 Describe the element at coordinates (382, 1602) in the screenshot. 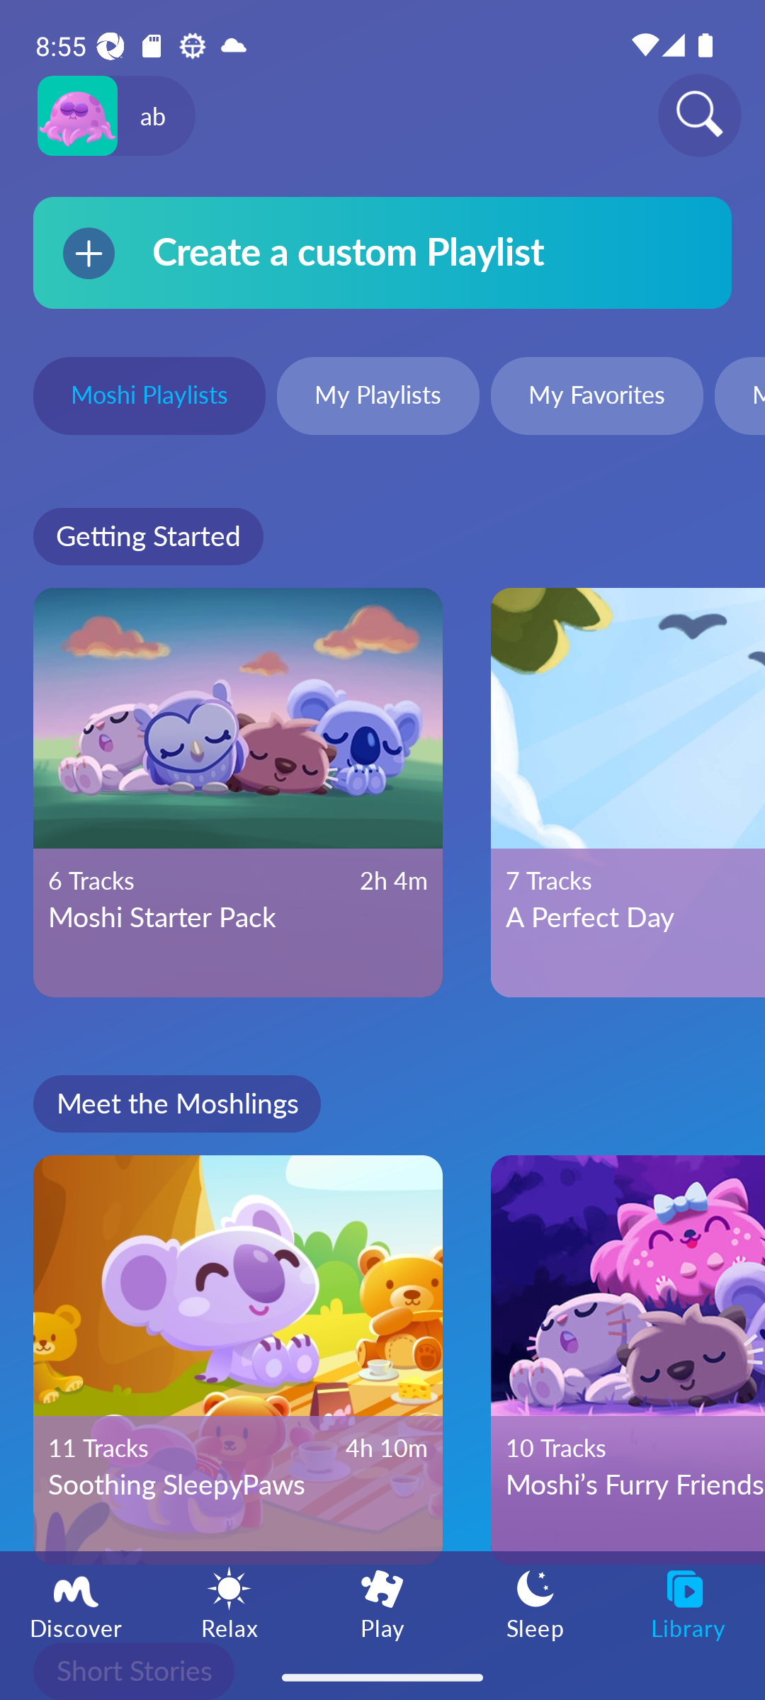

I see `Play` at that location.